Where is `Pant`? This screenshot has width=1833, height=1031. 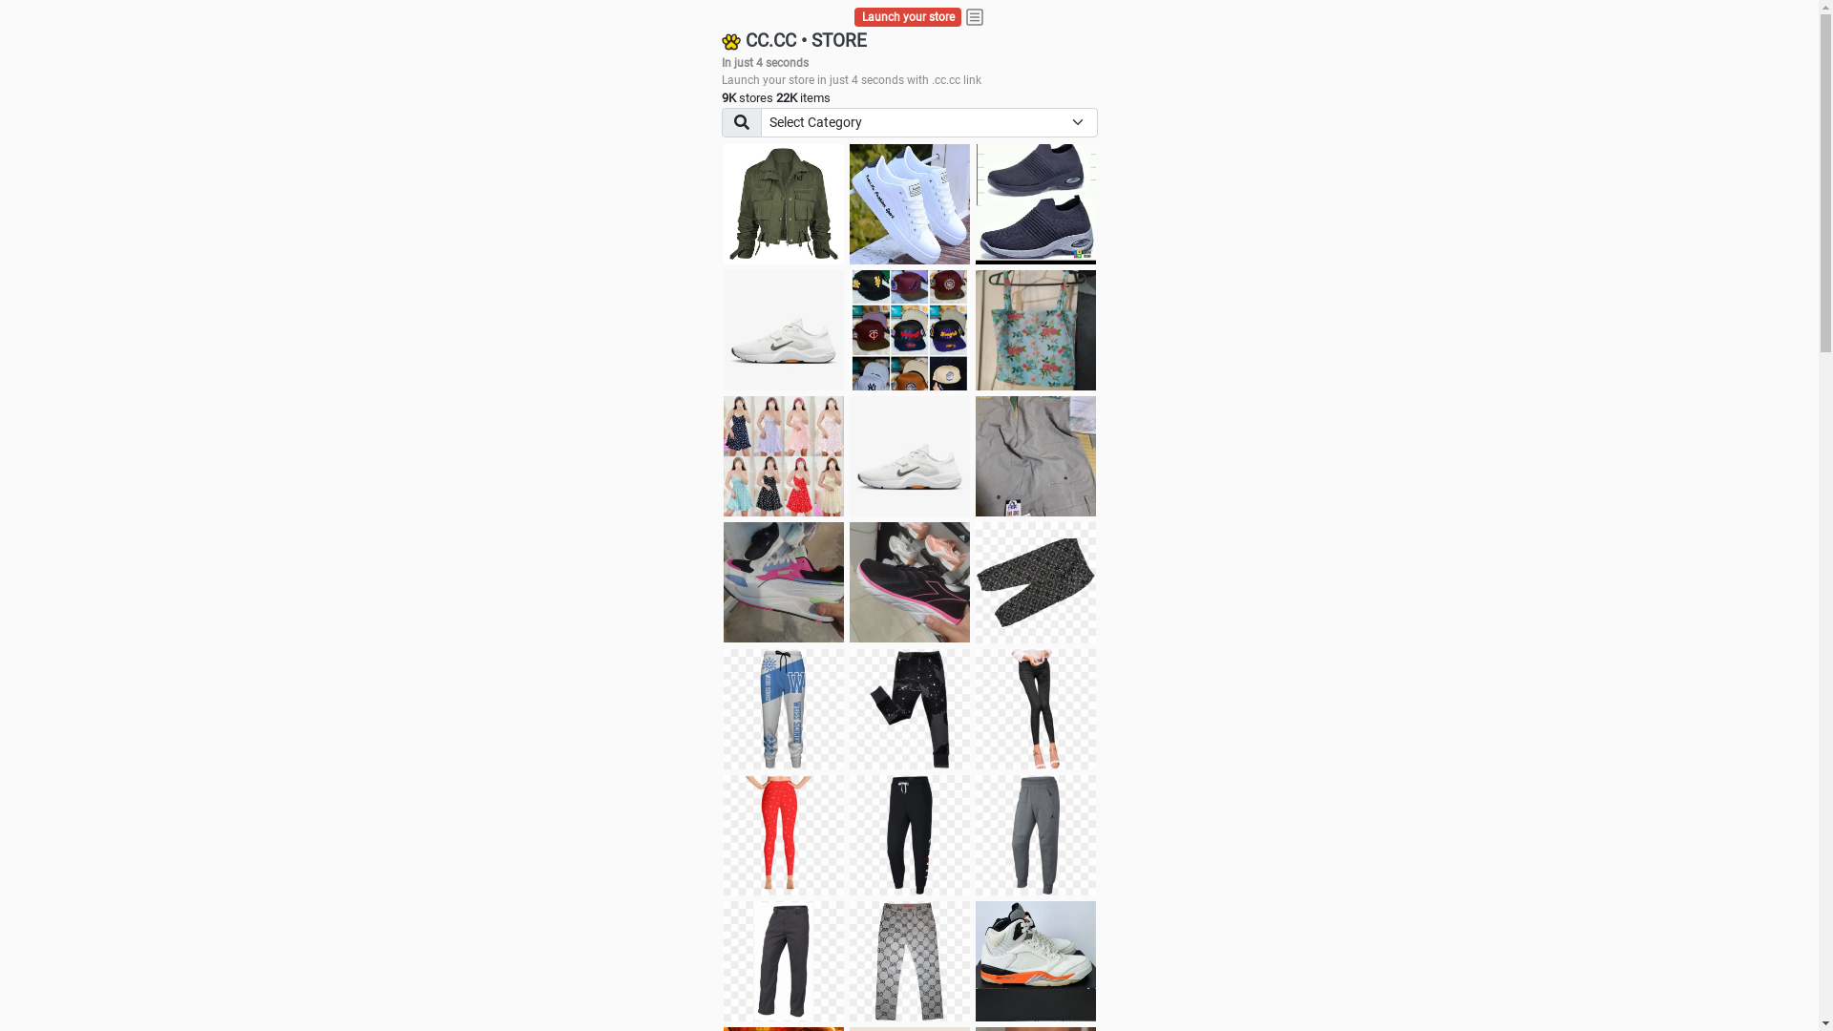 Pant is located at coordinates (784, 961).